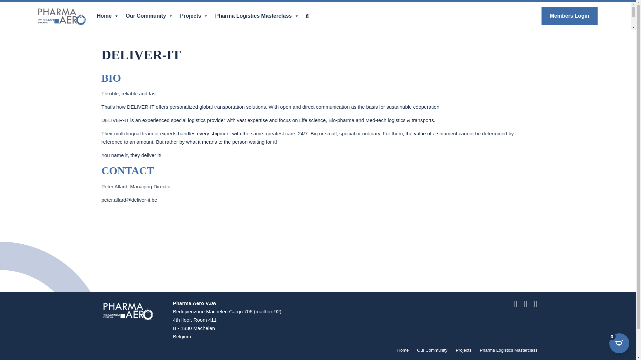 This screenshot has width=641, height=360. What do you see at coordinates (403, 350) in the screenshot?
I see `Home` at bounding box center [403, 350].